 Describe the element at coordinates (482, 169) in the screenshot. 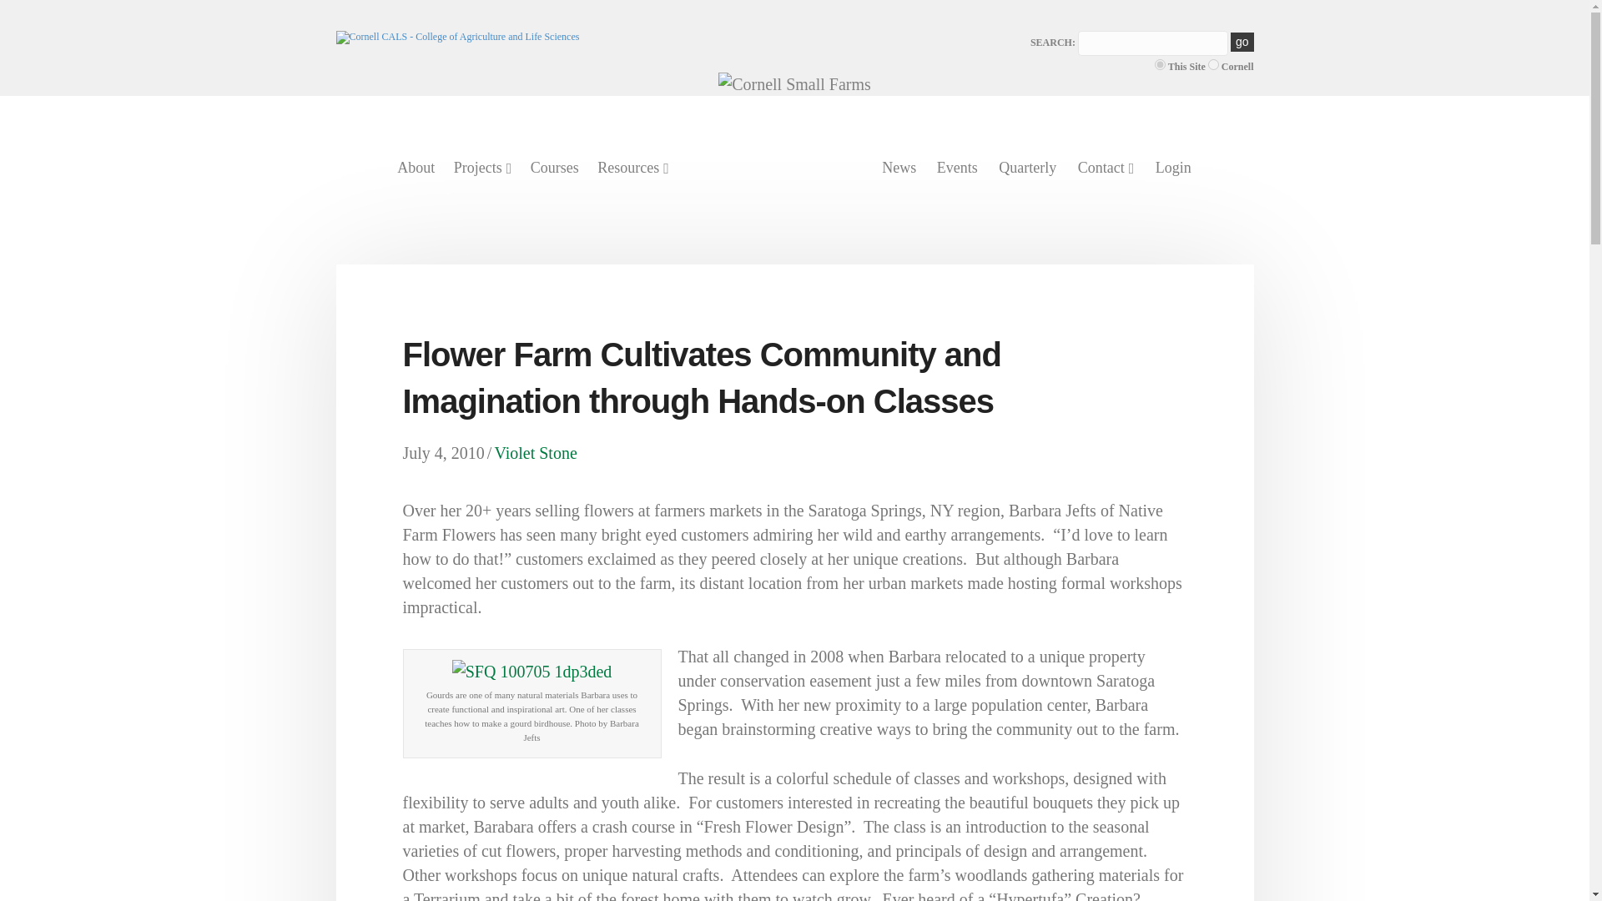

I see `Projects` at that location.